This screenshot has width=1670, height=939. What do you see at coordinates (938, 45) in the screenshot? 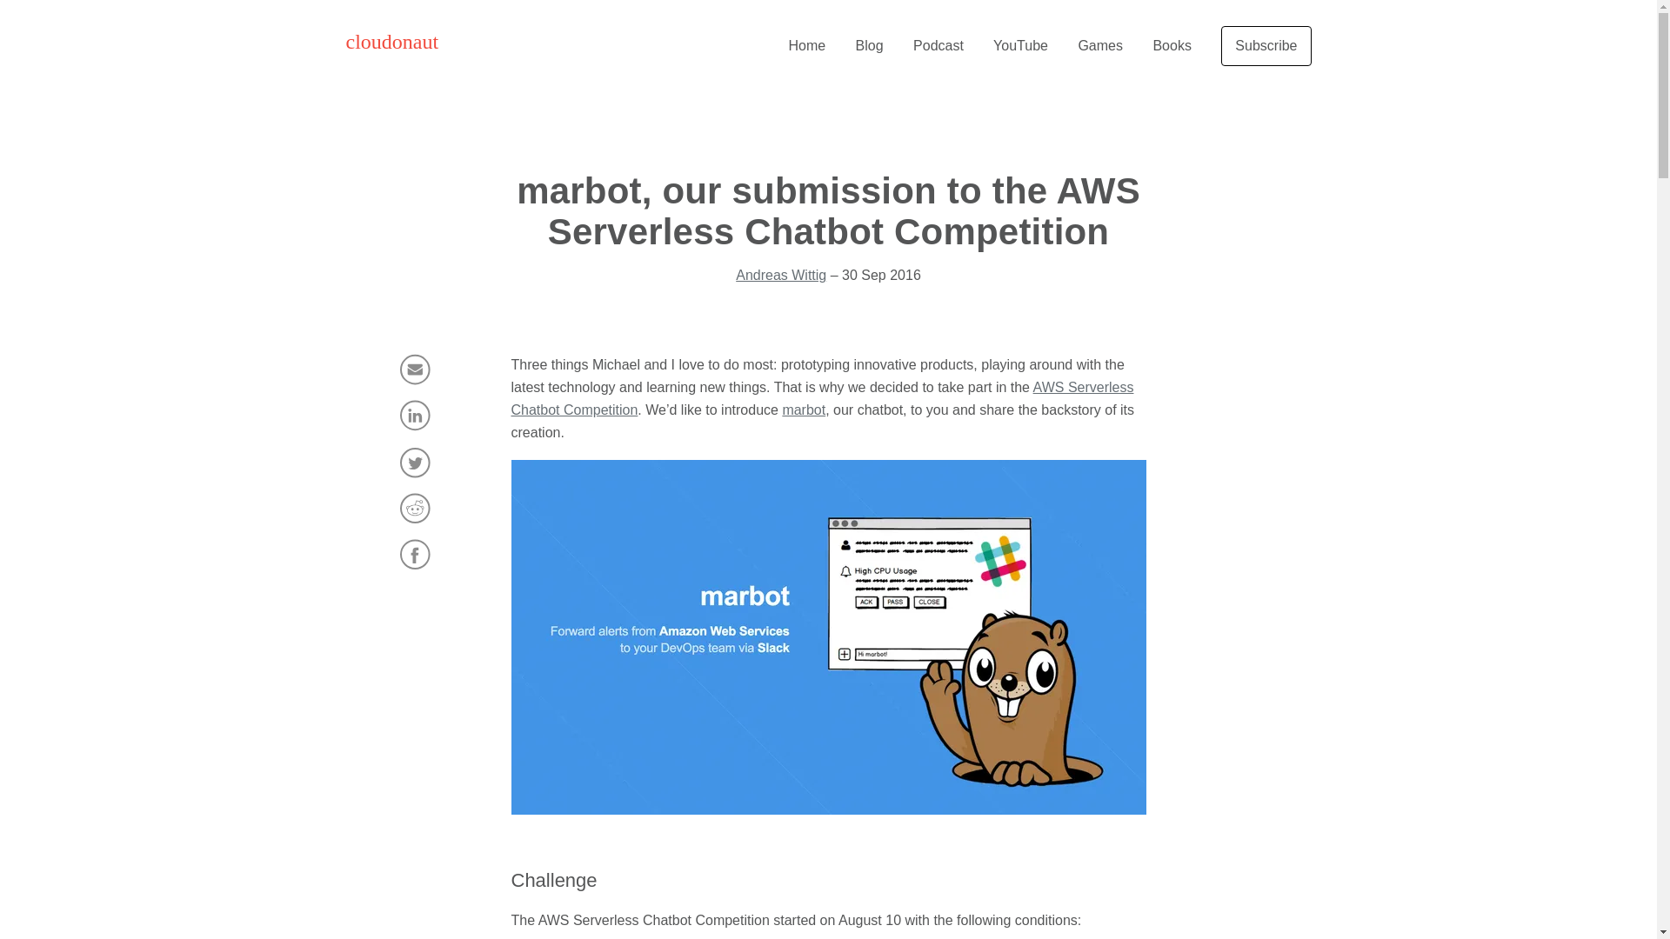
I see `Podcast` at bounding box center [938, 45].